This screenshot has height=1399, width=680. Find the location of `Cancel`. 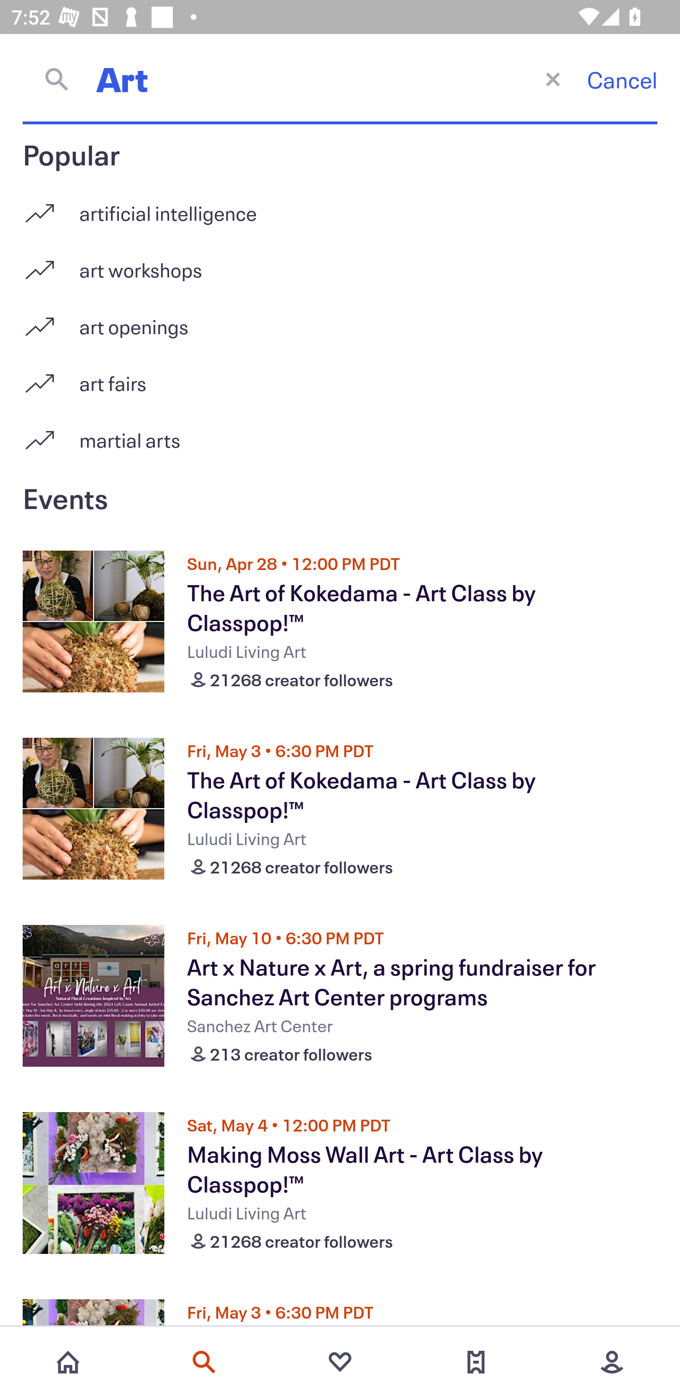

Cancel is located at coordinates (622, 79).